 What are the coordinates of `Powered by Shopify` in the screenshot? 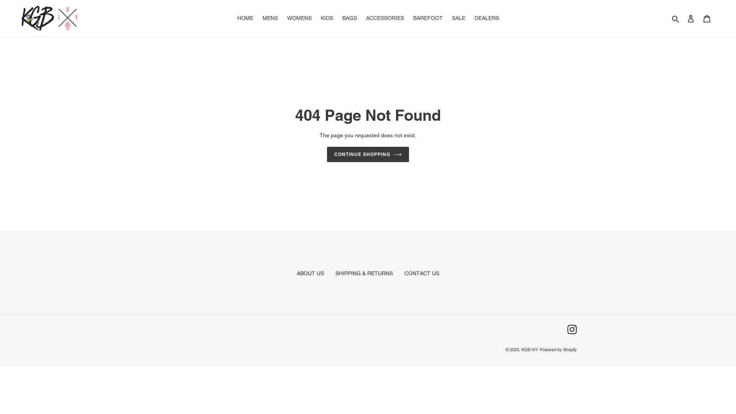 It's located at (558, 350).